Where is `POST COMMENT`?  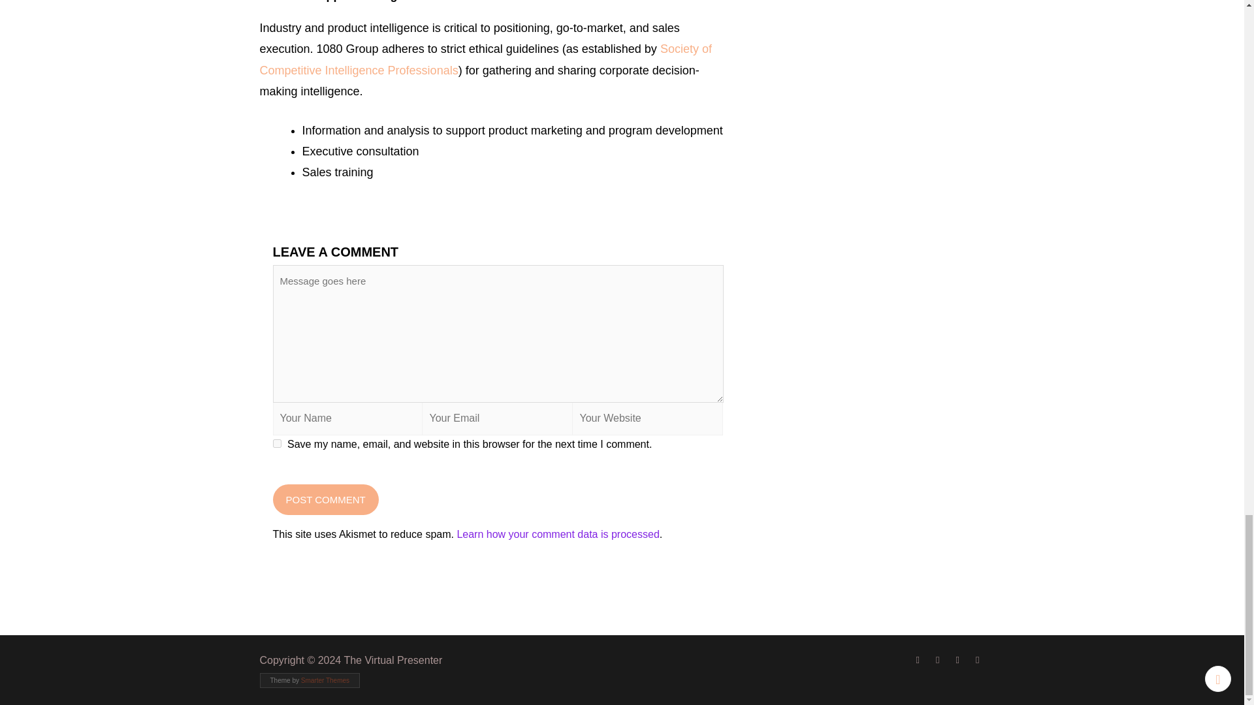 POST COMMENT is located at coordinates (325, 499).